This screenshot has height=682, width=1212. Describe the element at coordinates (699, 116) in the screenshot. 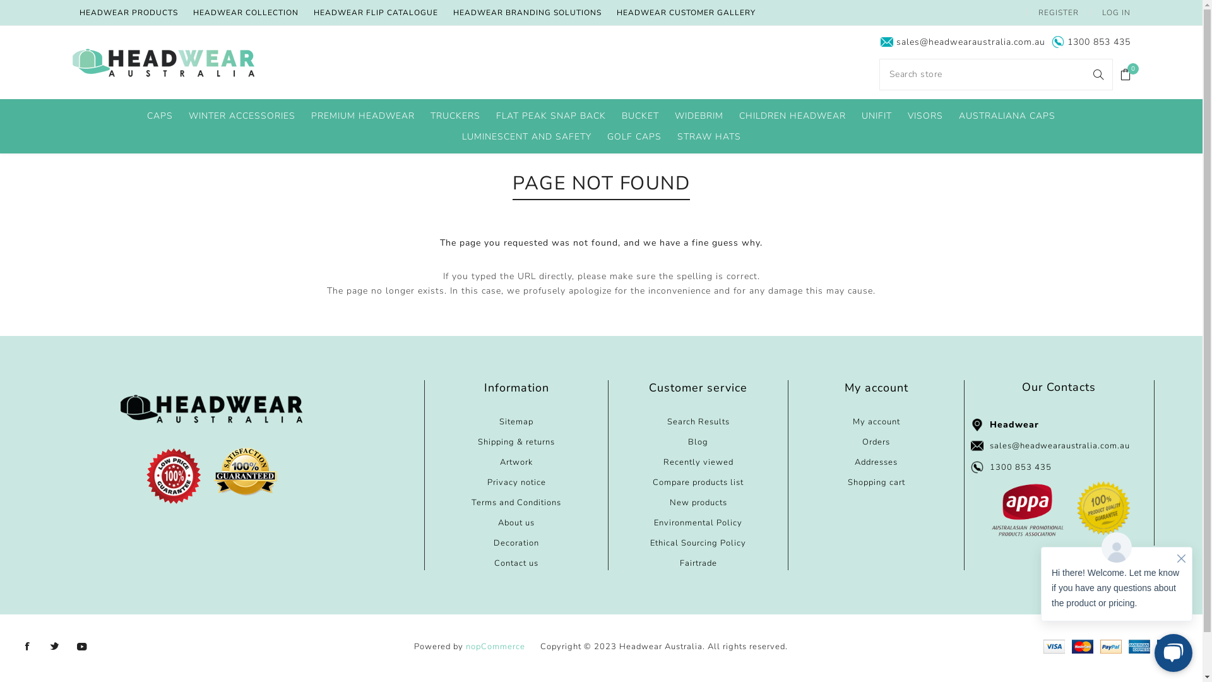

I see `WIDEBRIM` at that location.